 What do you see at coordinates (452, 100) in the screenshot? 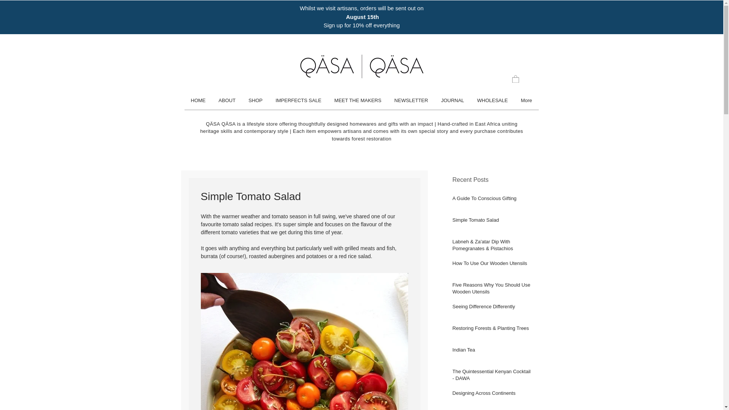
I see `JOURNAL` at bounding box center [452, 100].